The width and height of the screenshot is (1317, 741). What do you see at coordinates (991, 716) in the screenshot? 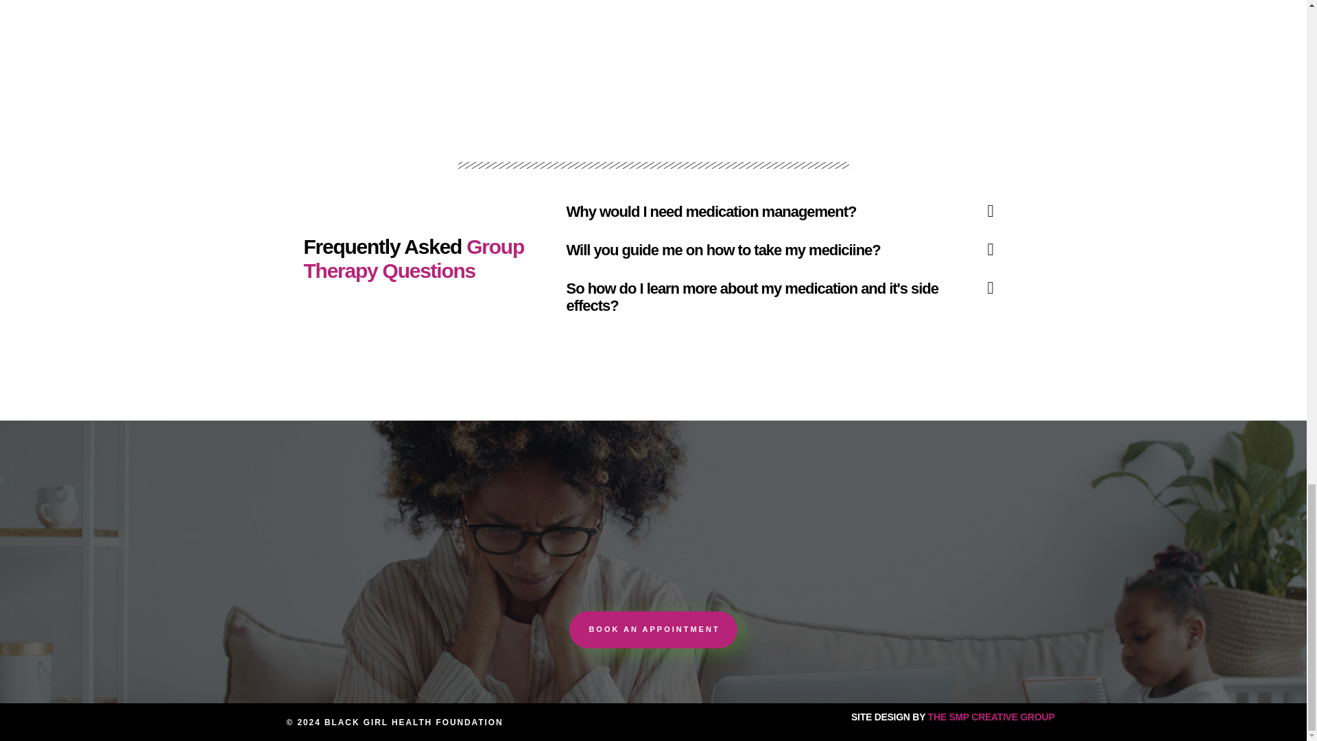
I see `THE SMP CREATIVE GROUP` at bounding box center [991, 716].